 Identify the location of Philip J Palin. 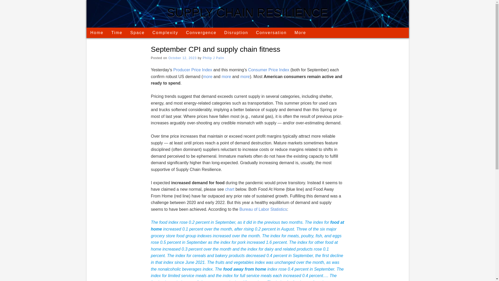
(213, 58).